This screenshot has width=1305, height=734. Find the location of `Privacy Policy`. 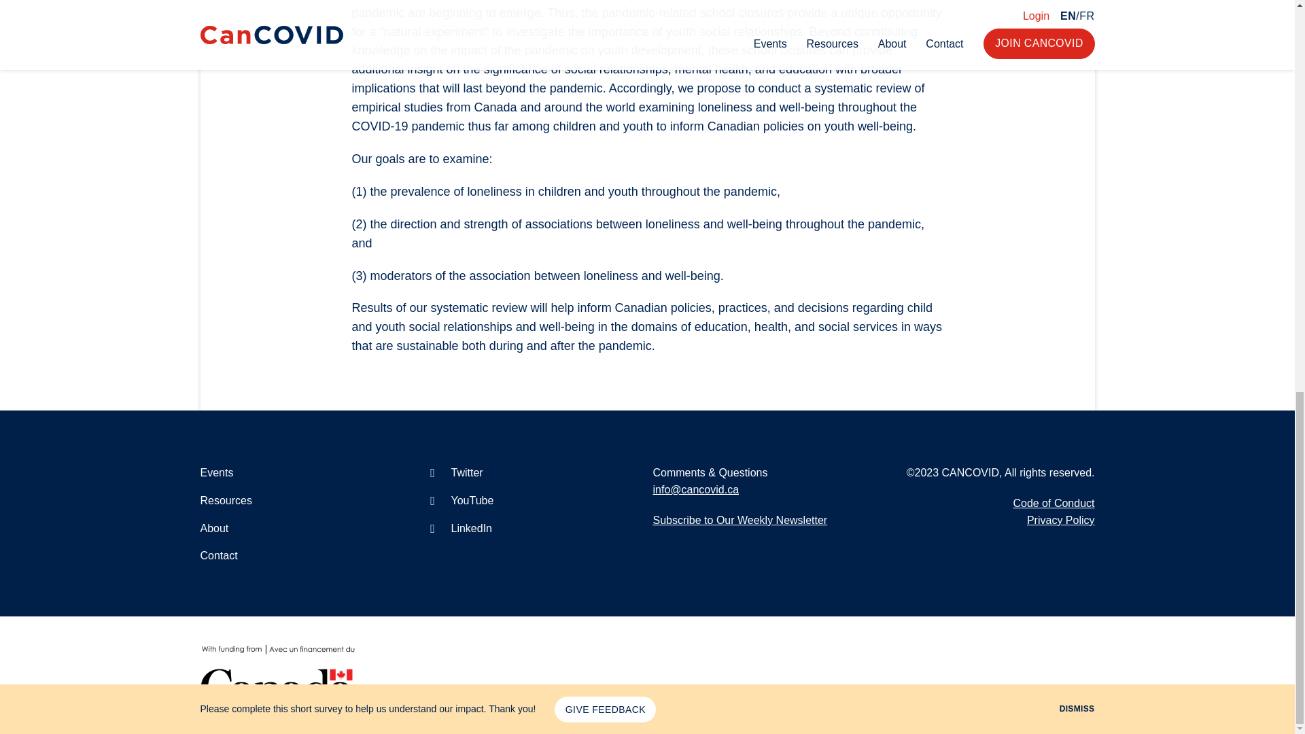

Privacy Policy is located at coordinates (1060, 521).